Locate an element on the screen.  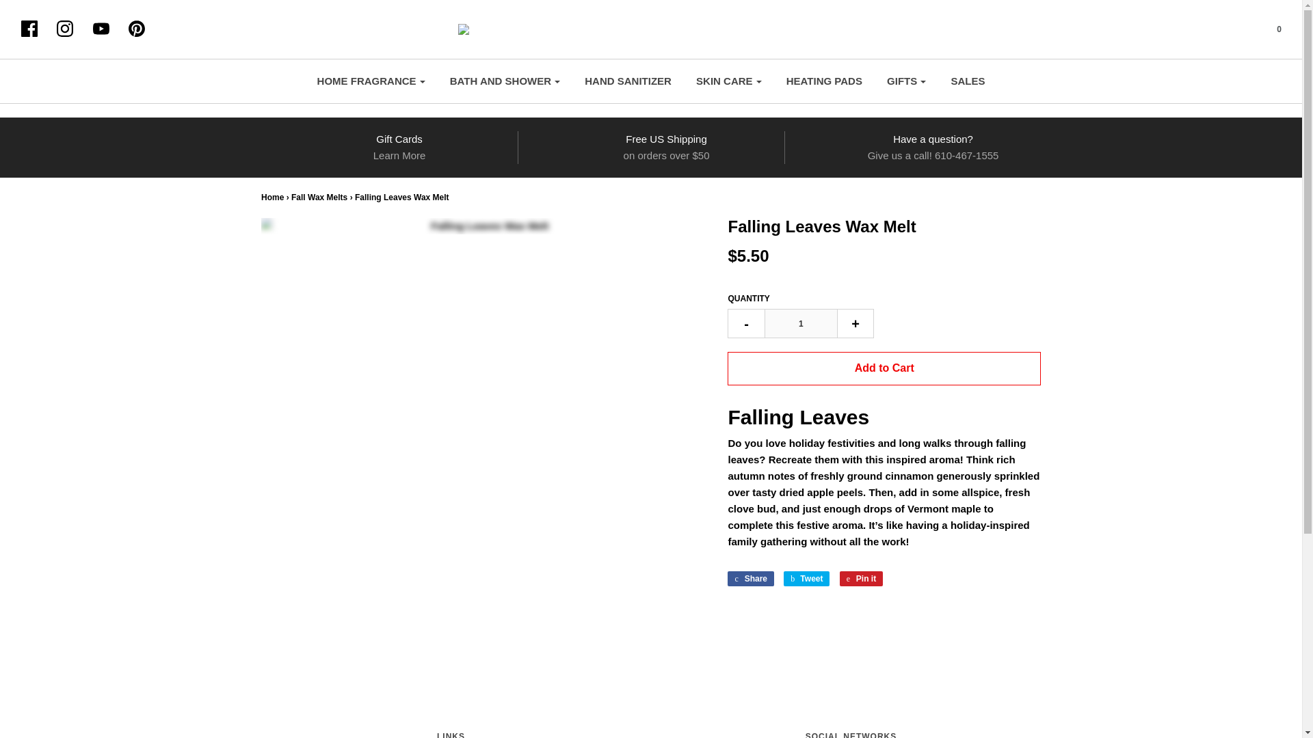
HOME FRAGRANCE is located at coordinates (371, 81).